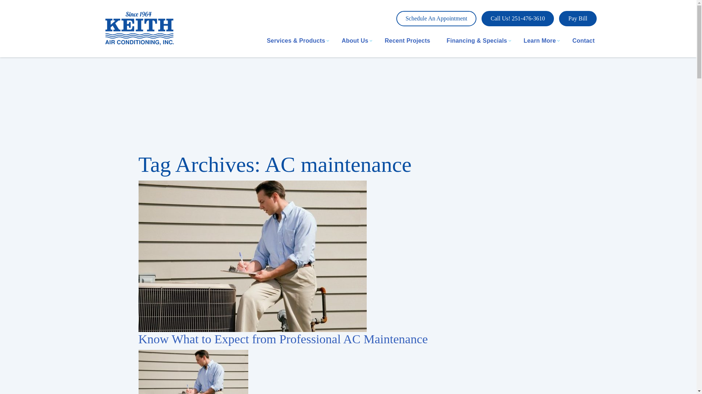 Image resolution: width=702 pixels, height=394 pixels. Describe the element at coordinates (577, 19) in the screenshot. I see `Pay Bill` at that location.